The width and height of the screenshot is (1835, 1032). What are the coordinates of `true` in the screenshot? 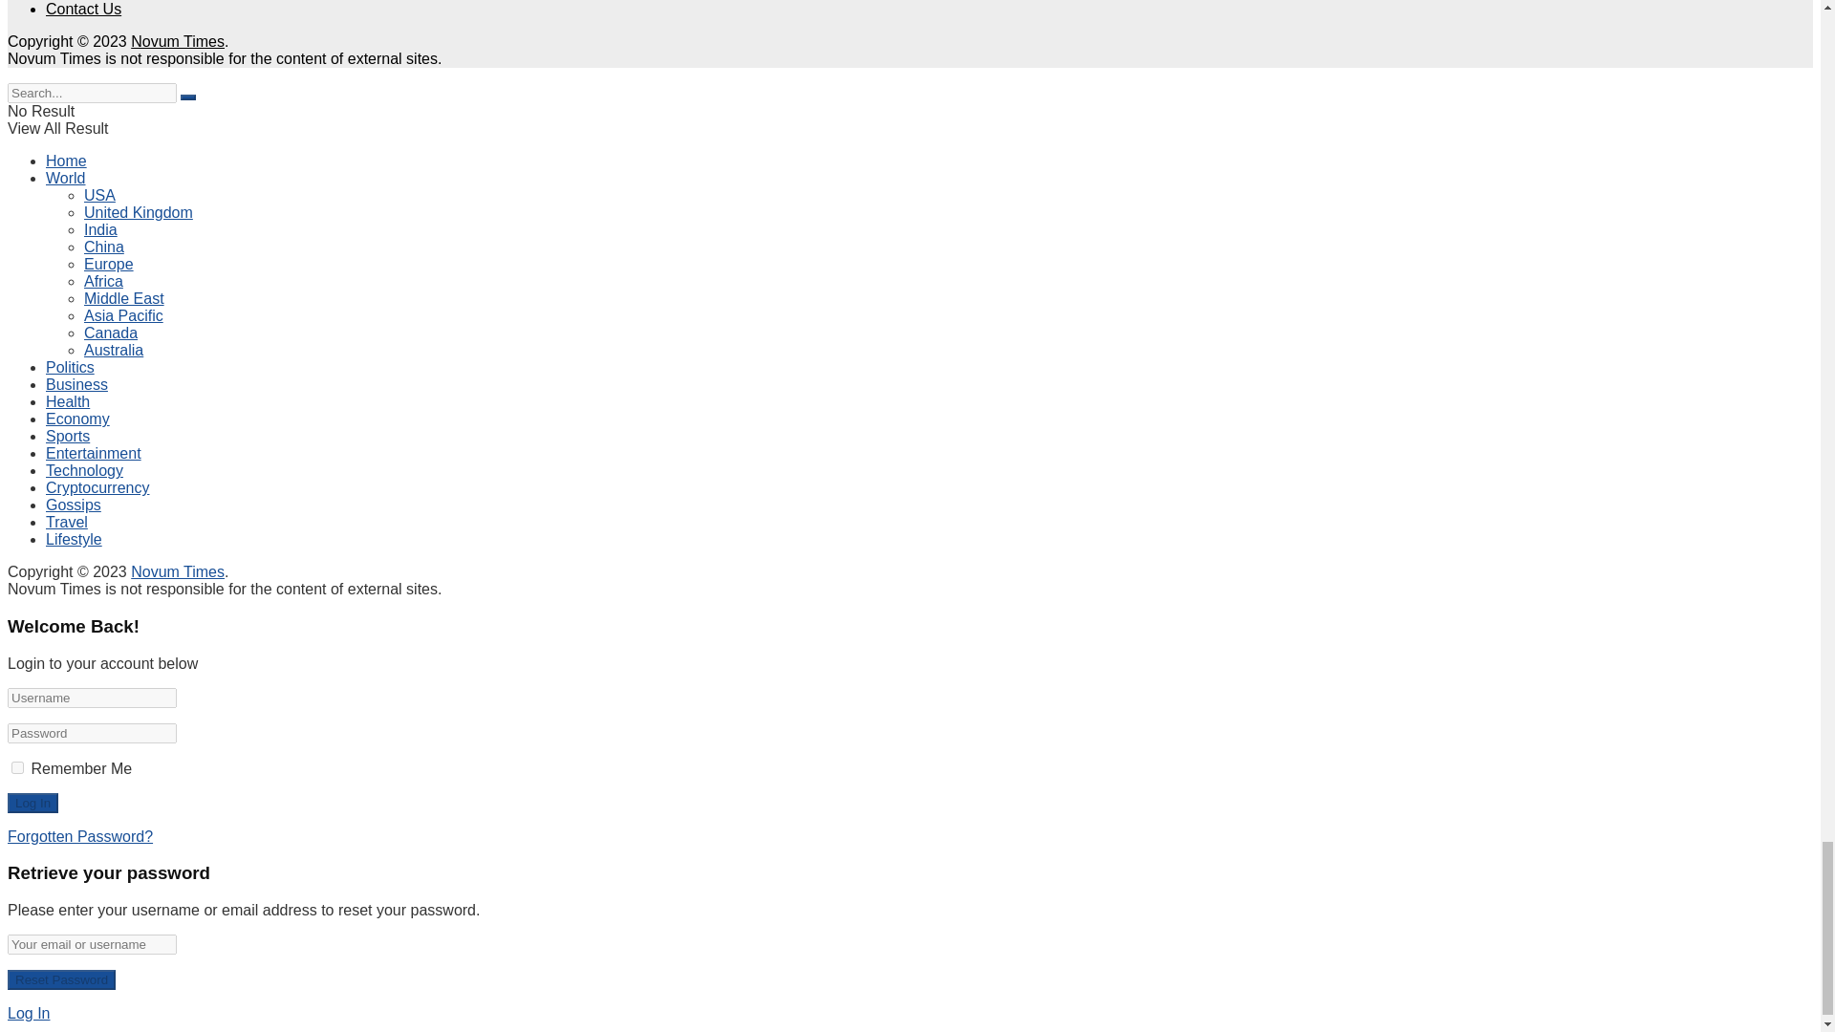 It's located at (17, 768).